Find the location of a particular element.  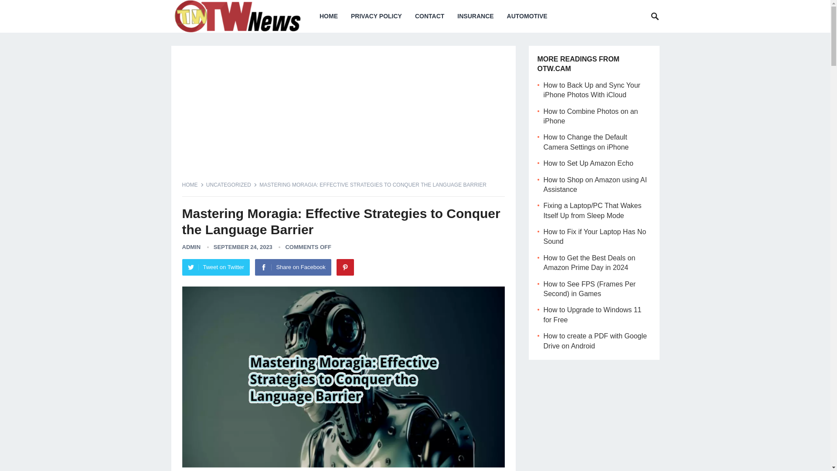

INSURANCE is located at coordinates (475, 16).